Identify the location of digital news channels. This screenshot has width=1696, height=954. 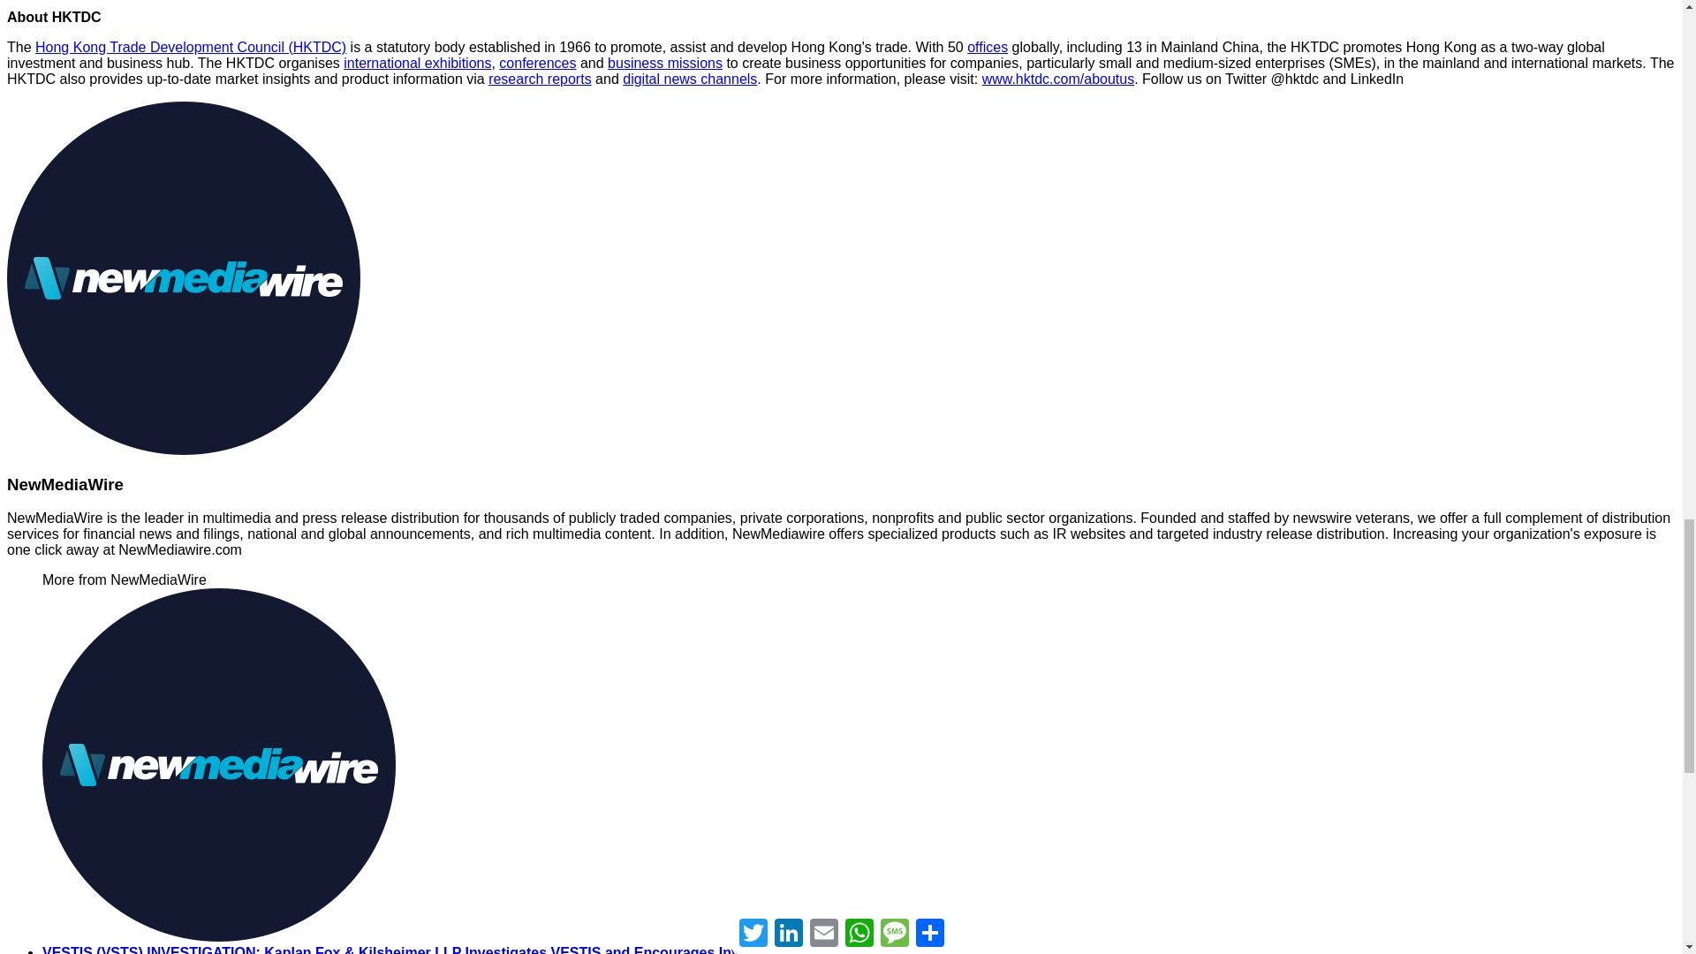
(689, 79).